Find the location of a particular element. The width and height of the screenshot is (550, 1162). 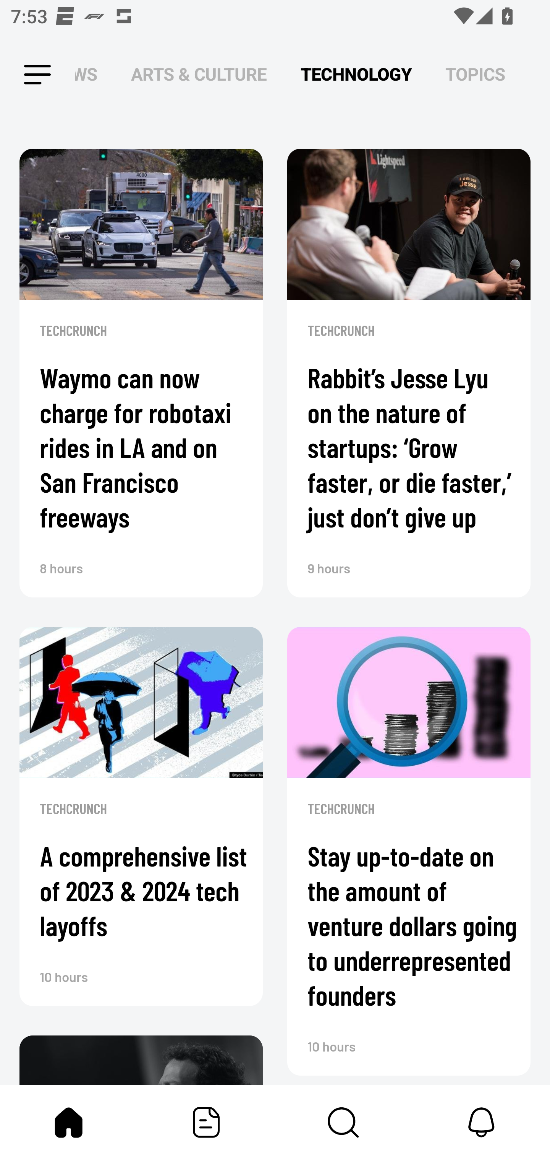

NEWS is located at coordinates (90, 75).